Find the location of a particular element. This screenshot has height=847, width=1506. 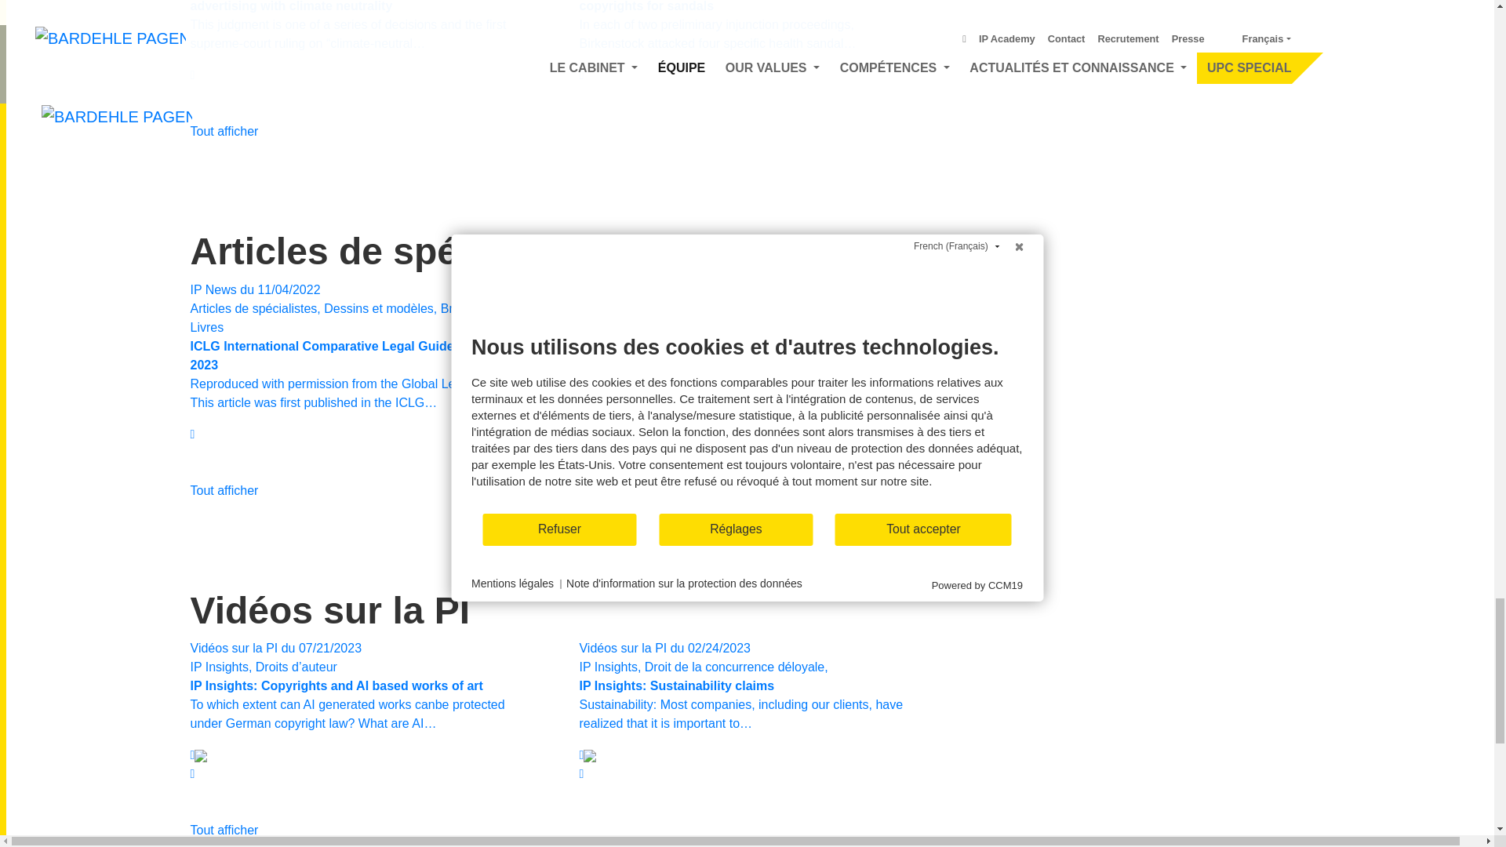

ICLG International Comparative Legal Guide - Designs 2023 is located at coordinates (360, 360).